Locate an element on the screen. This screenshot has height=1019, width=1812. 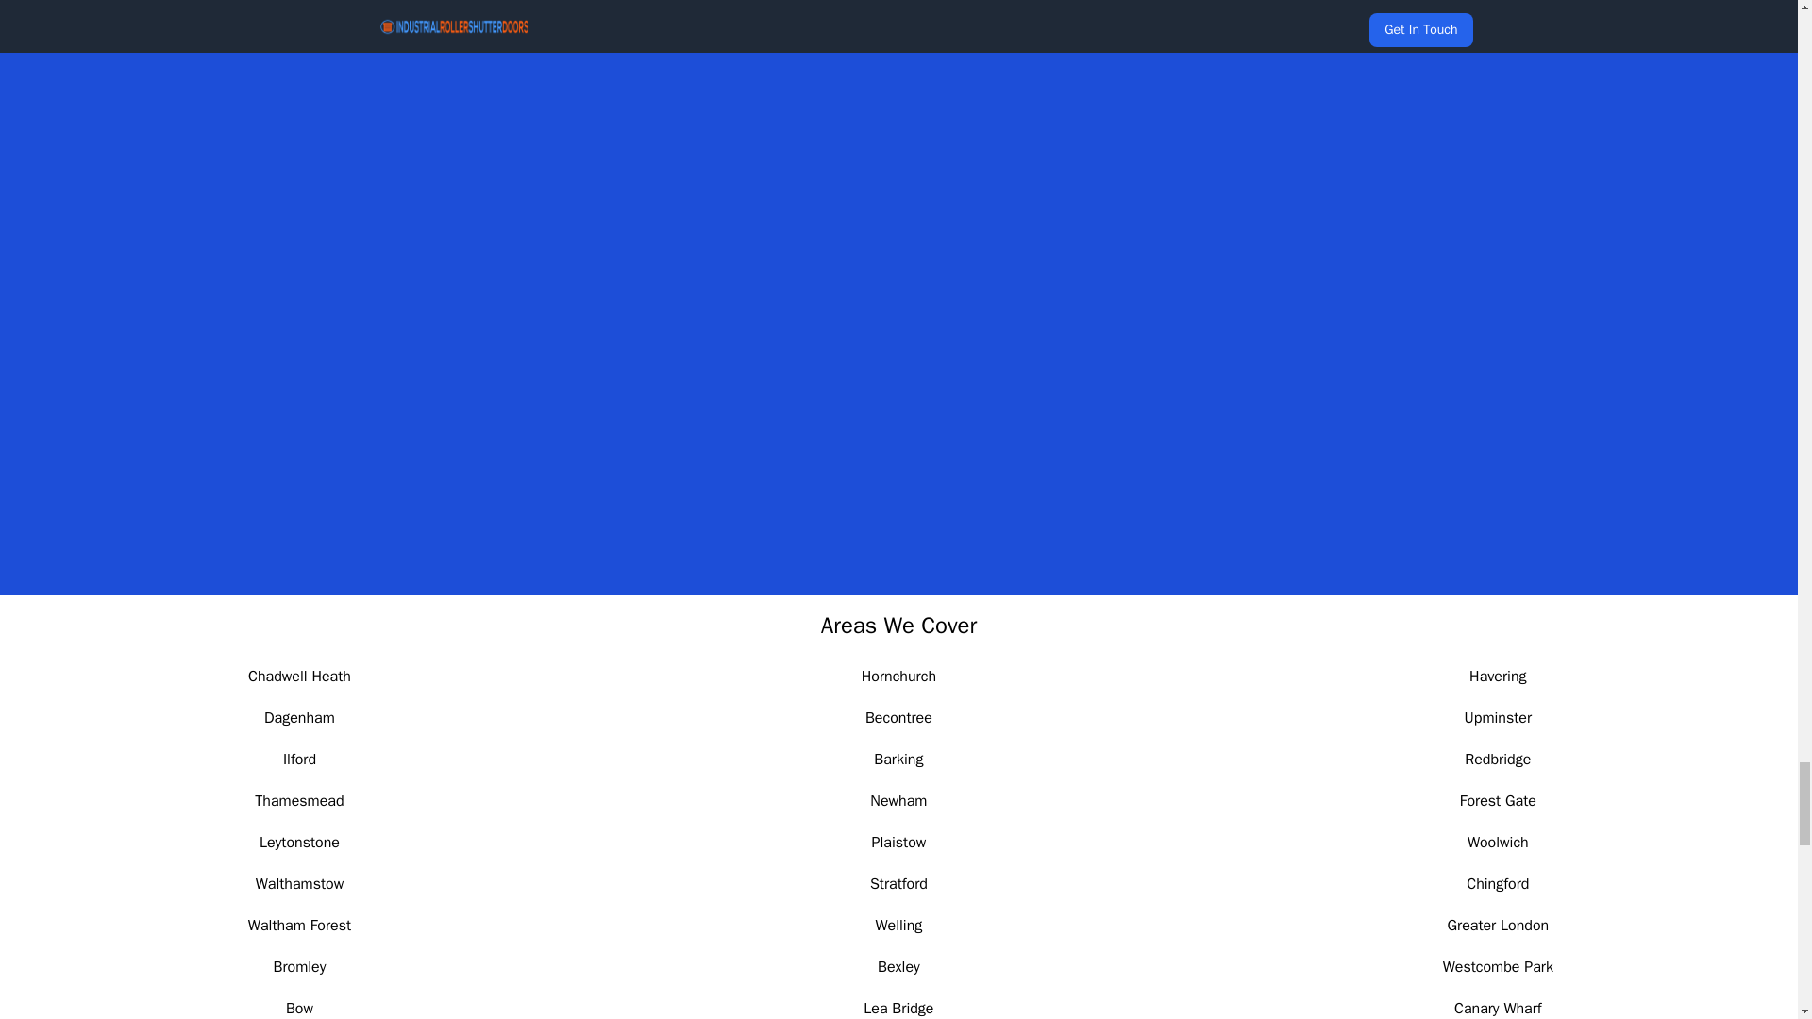
Leytonstone is located at coordinates (299, 842).